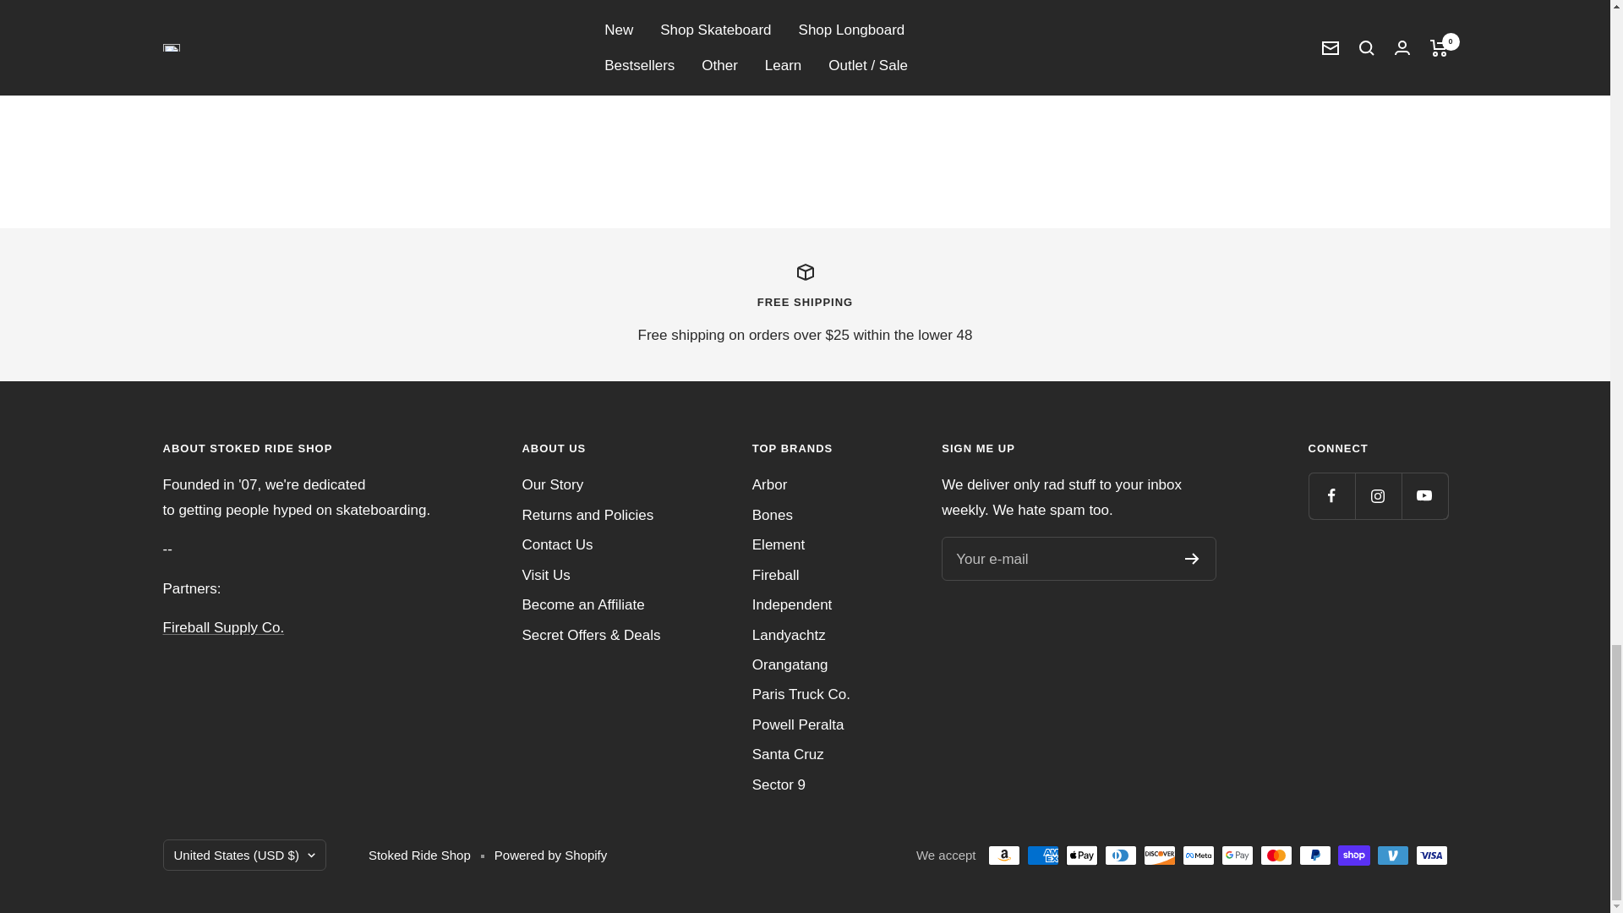 This screenshot has height=913, width=1623. I want to click on Register, so click(1192, 559).